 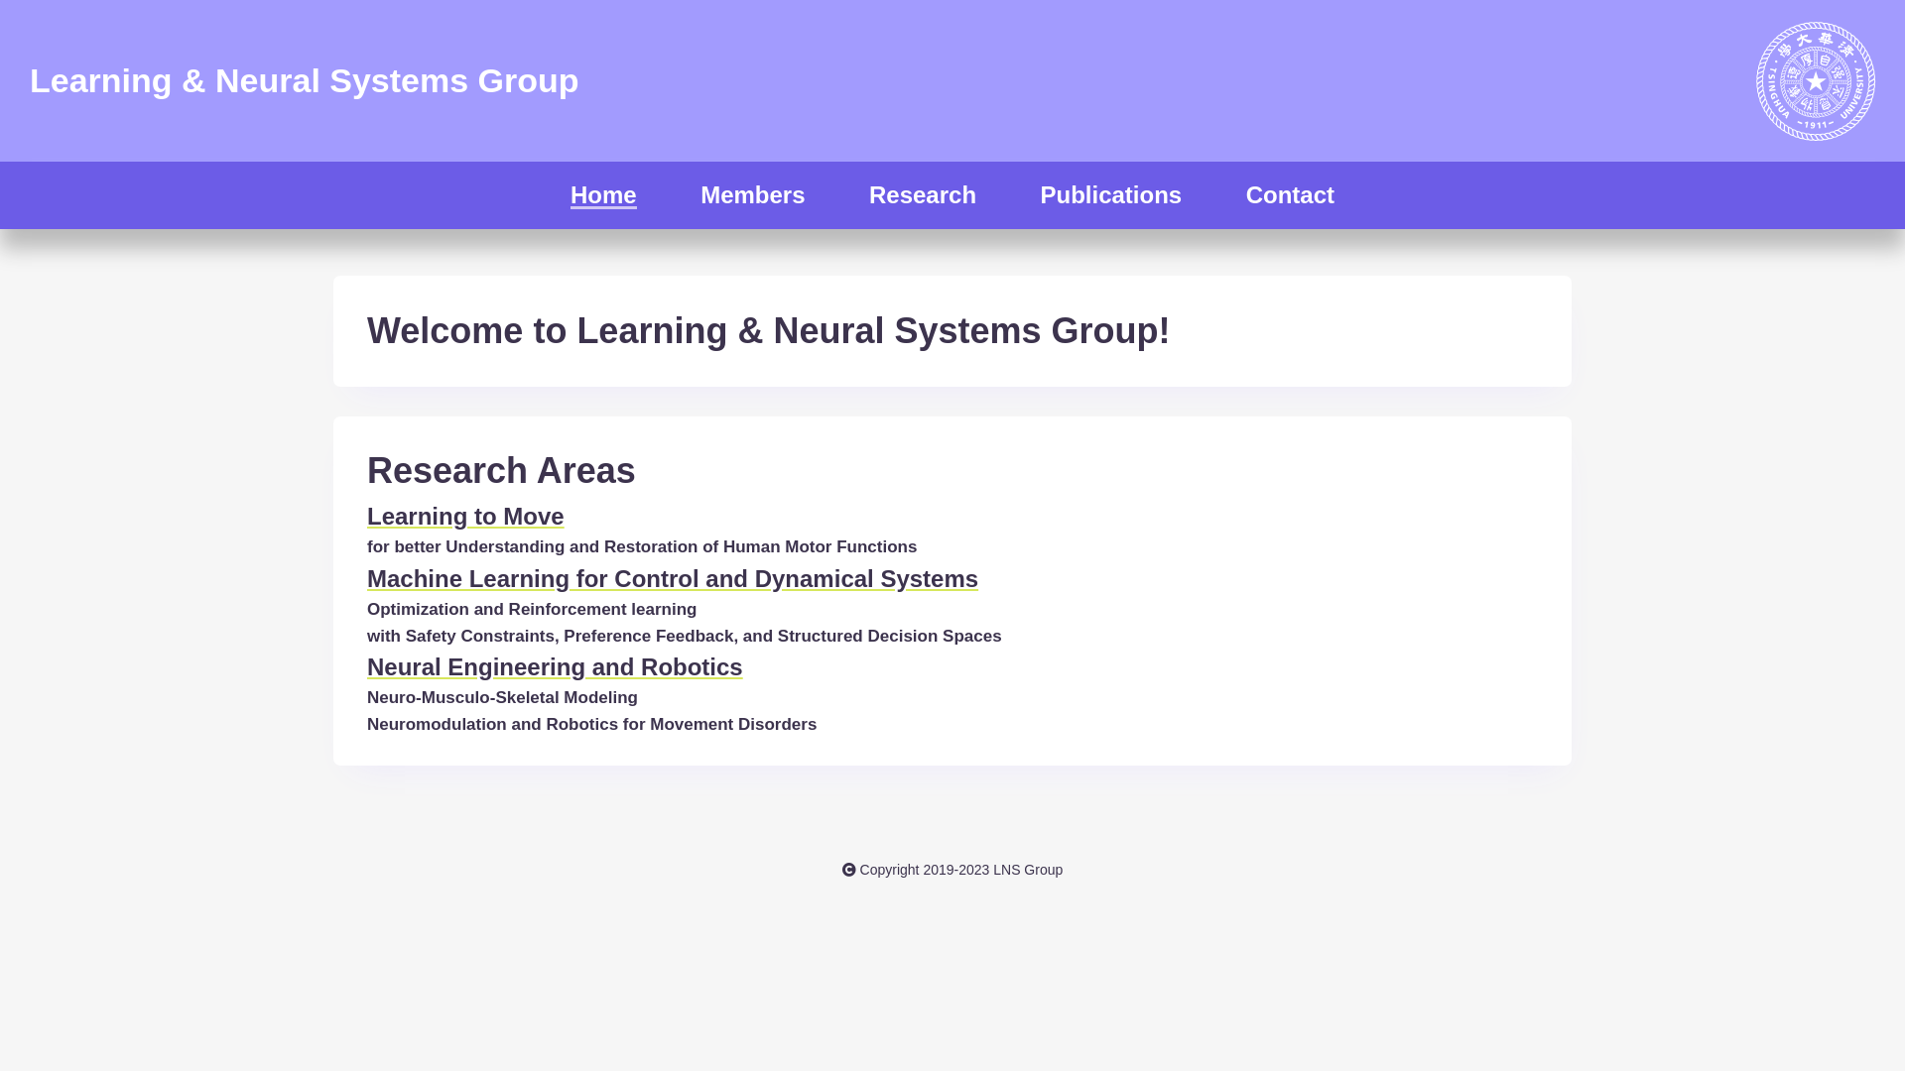 What do you see at coordinates (752, 198) in the screenshot?
I see `Members` at bounding box center [752, 198].